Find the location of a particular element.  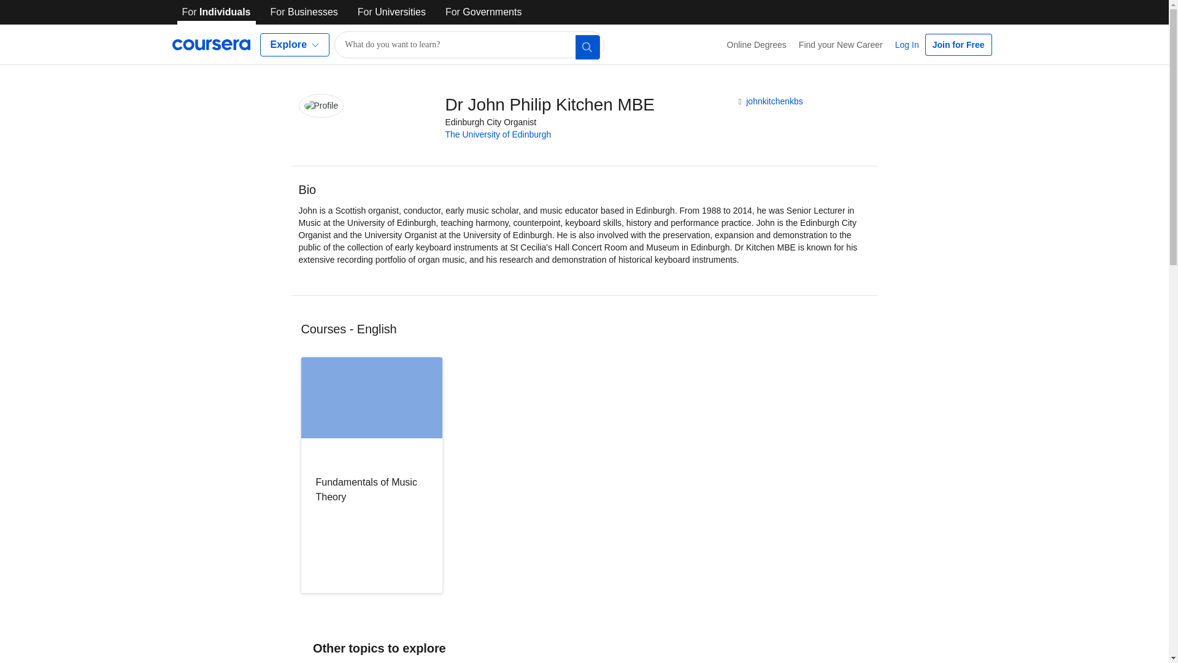

Join for Free is located at coordinates (958, 44).